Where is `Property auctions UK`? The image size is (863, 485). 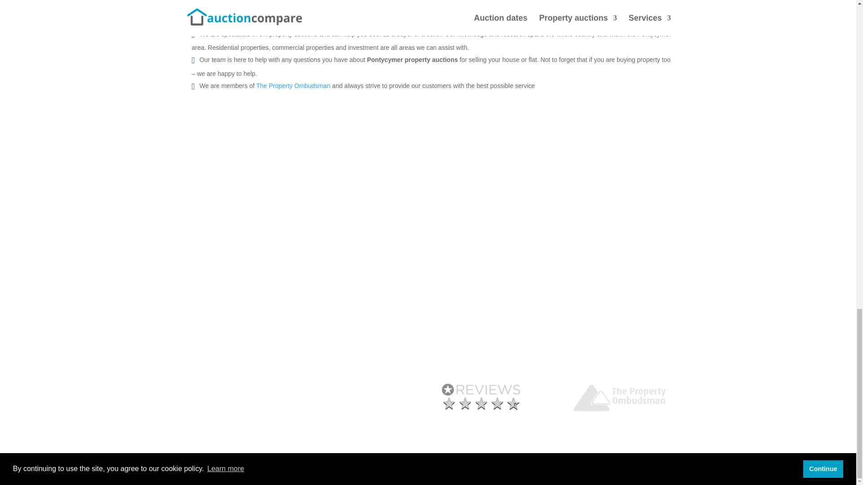
Property auctions UK is located at coordinates (343, 321).